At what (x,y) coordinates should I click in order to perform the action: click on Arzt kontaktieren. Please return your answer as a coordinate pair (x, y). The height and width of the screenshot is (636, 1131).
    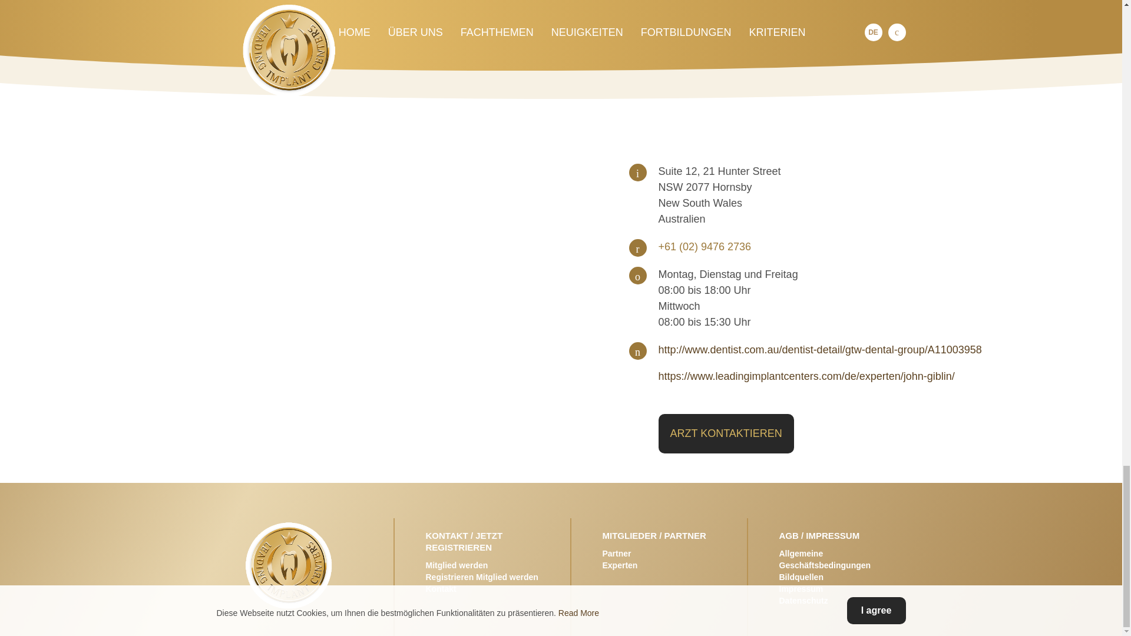
    Looking at the image, I should click on (726, 433).